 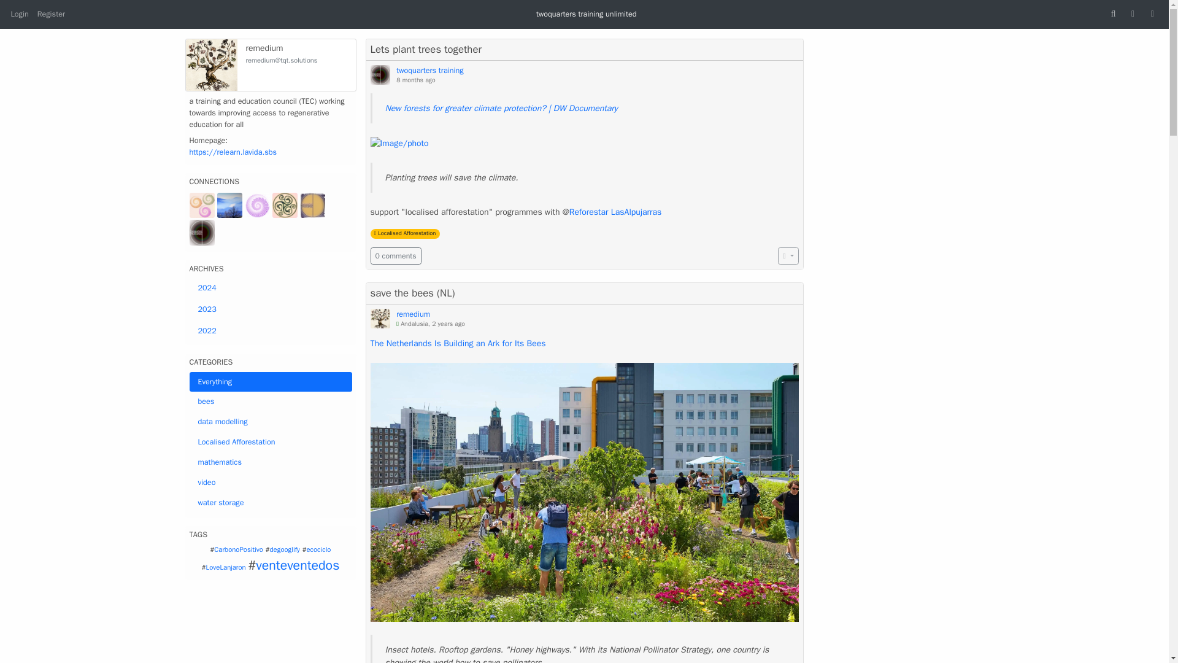 What do you see at coordinates (51, 14) in the screenshot?
I see `Create an account` at bounding box center [51, 14].